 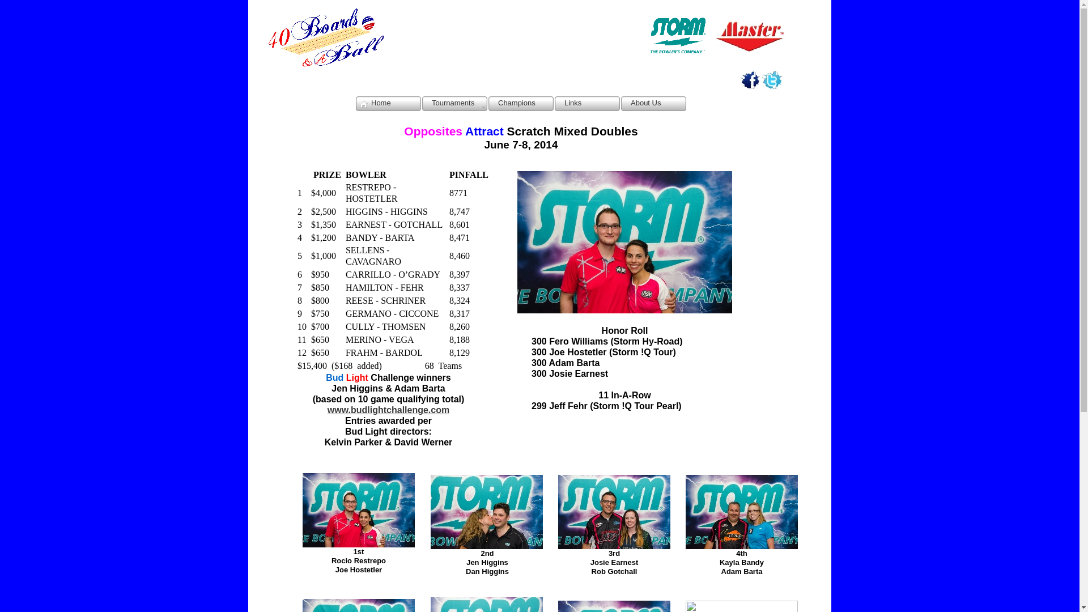 What do you see at coordinates (587, 104) in the screenshot?
I see `Links` at bounding box center [587, 104].